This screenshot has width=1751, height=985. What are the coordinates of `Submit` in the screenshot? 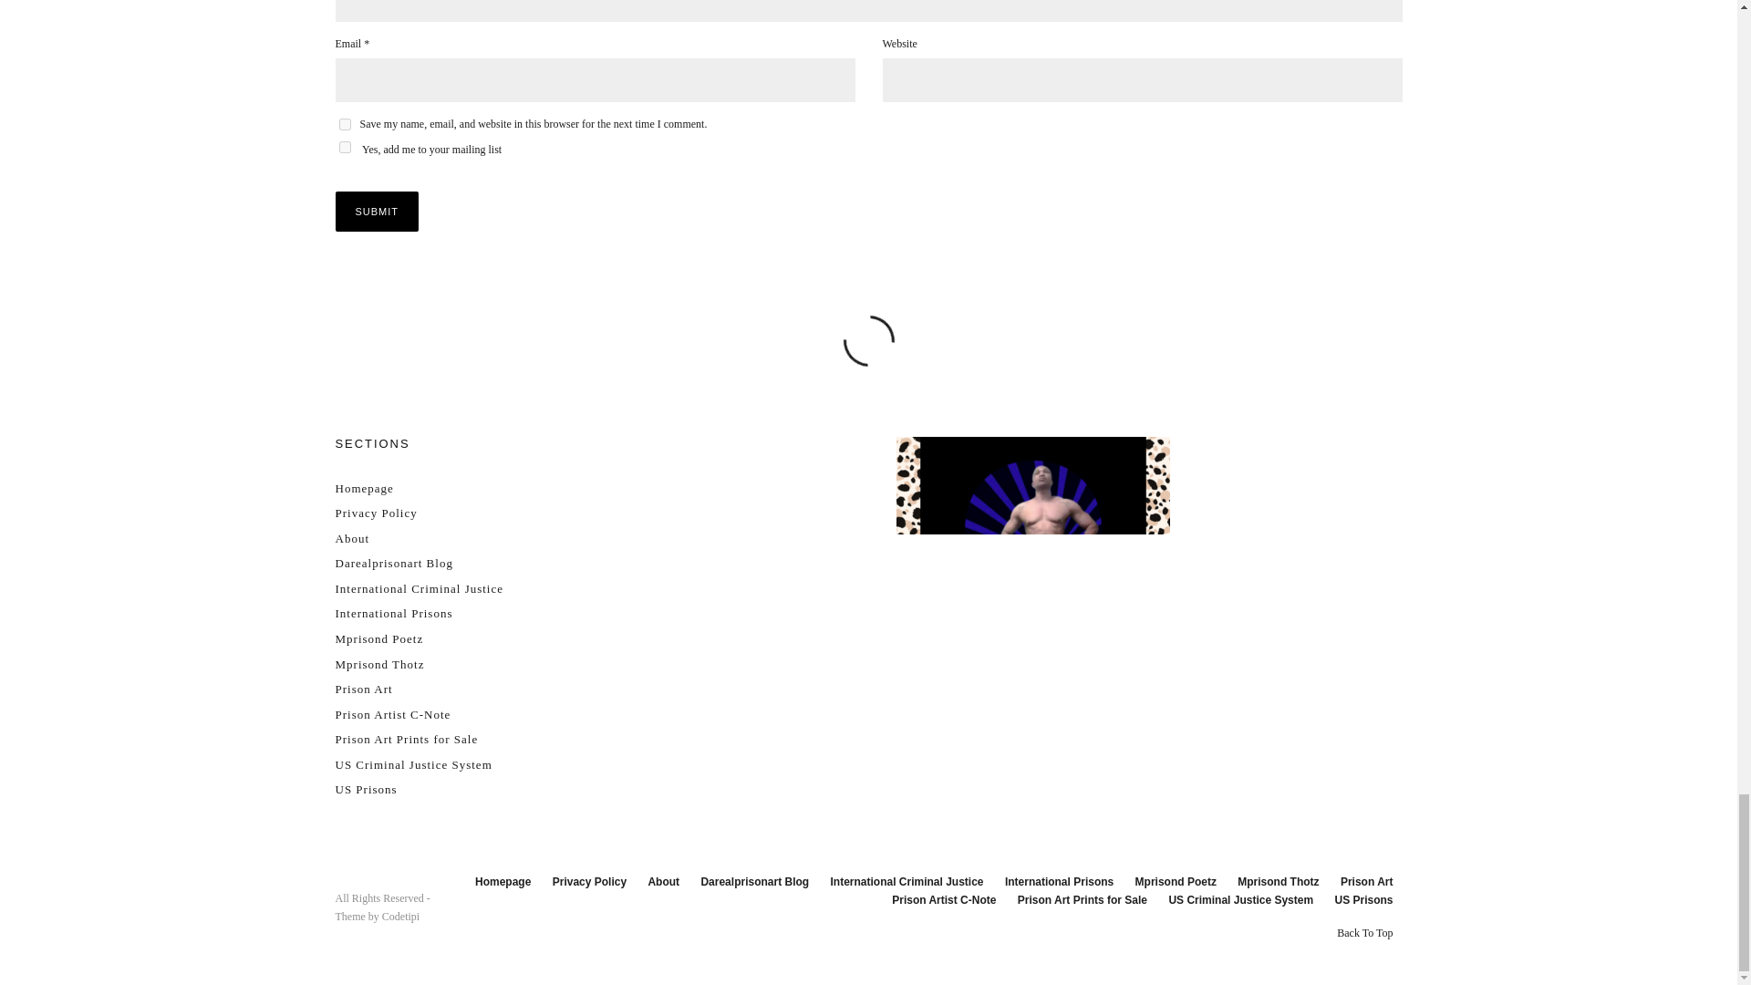 It's located at (378, 211).